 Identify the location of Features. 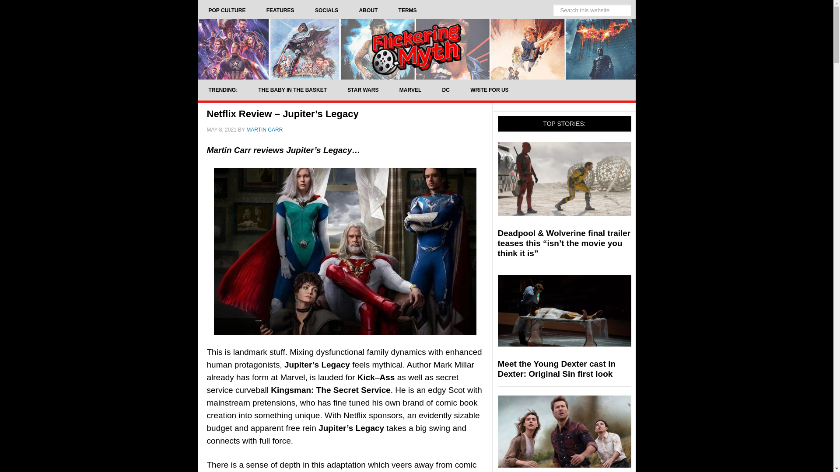
(280, 10).